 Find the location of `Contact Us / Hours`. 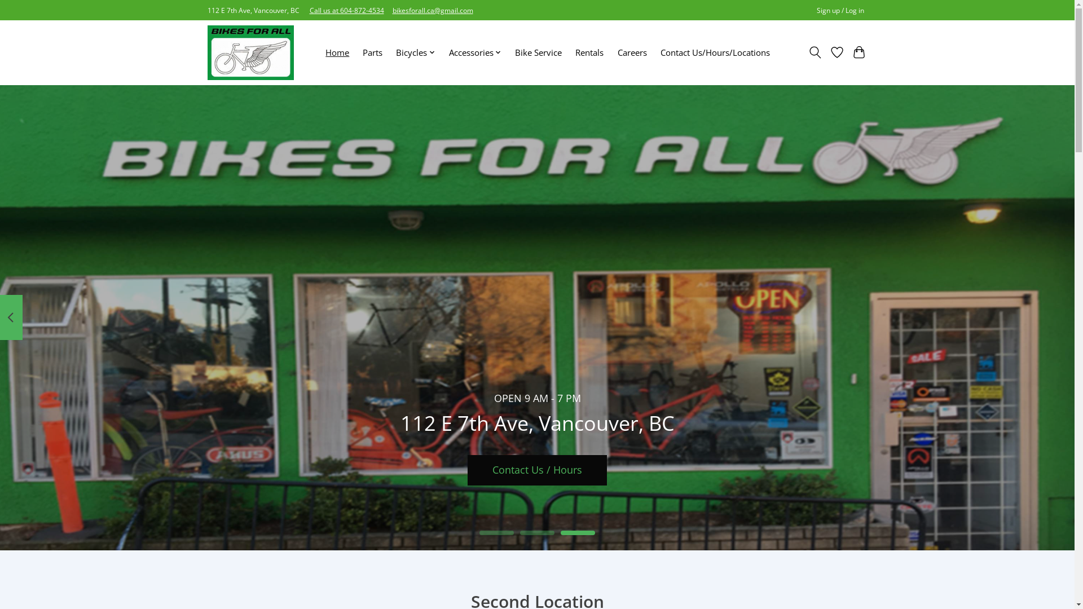

Contact Us / Hours is located at coordinates (537, 470).